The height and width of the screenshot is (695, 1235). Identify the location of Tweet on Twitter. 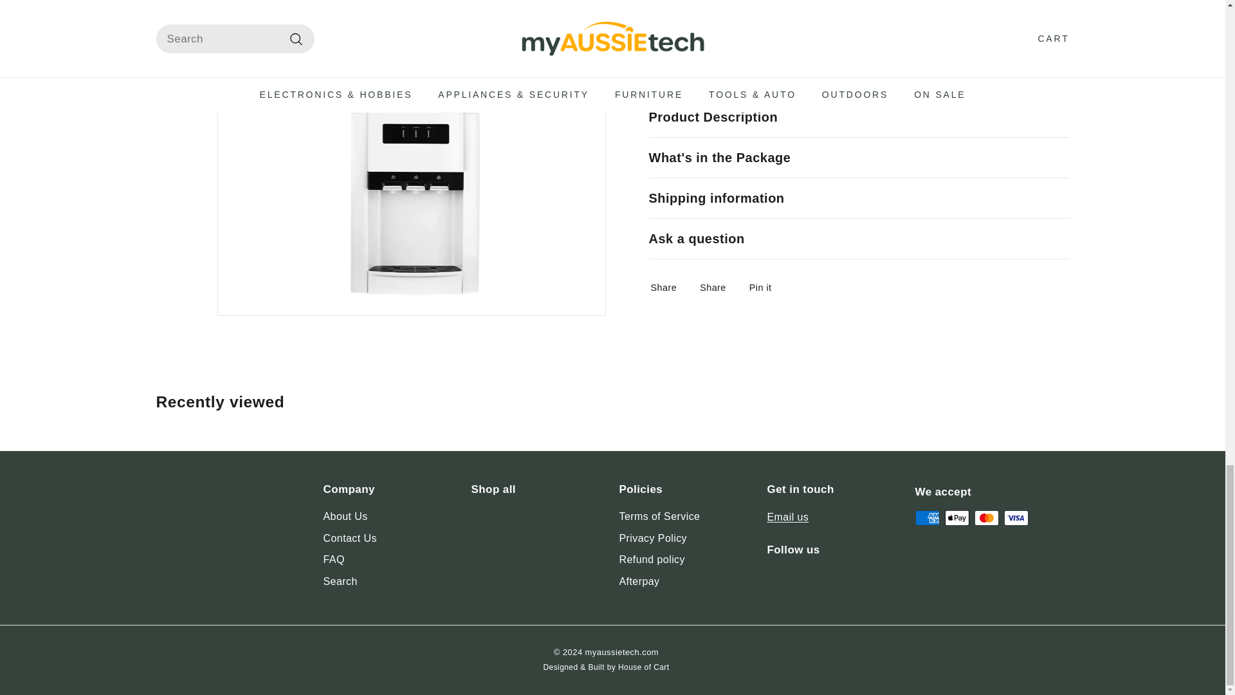
(717, 287).